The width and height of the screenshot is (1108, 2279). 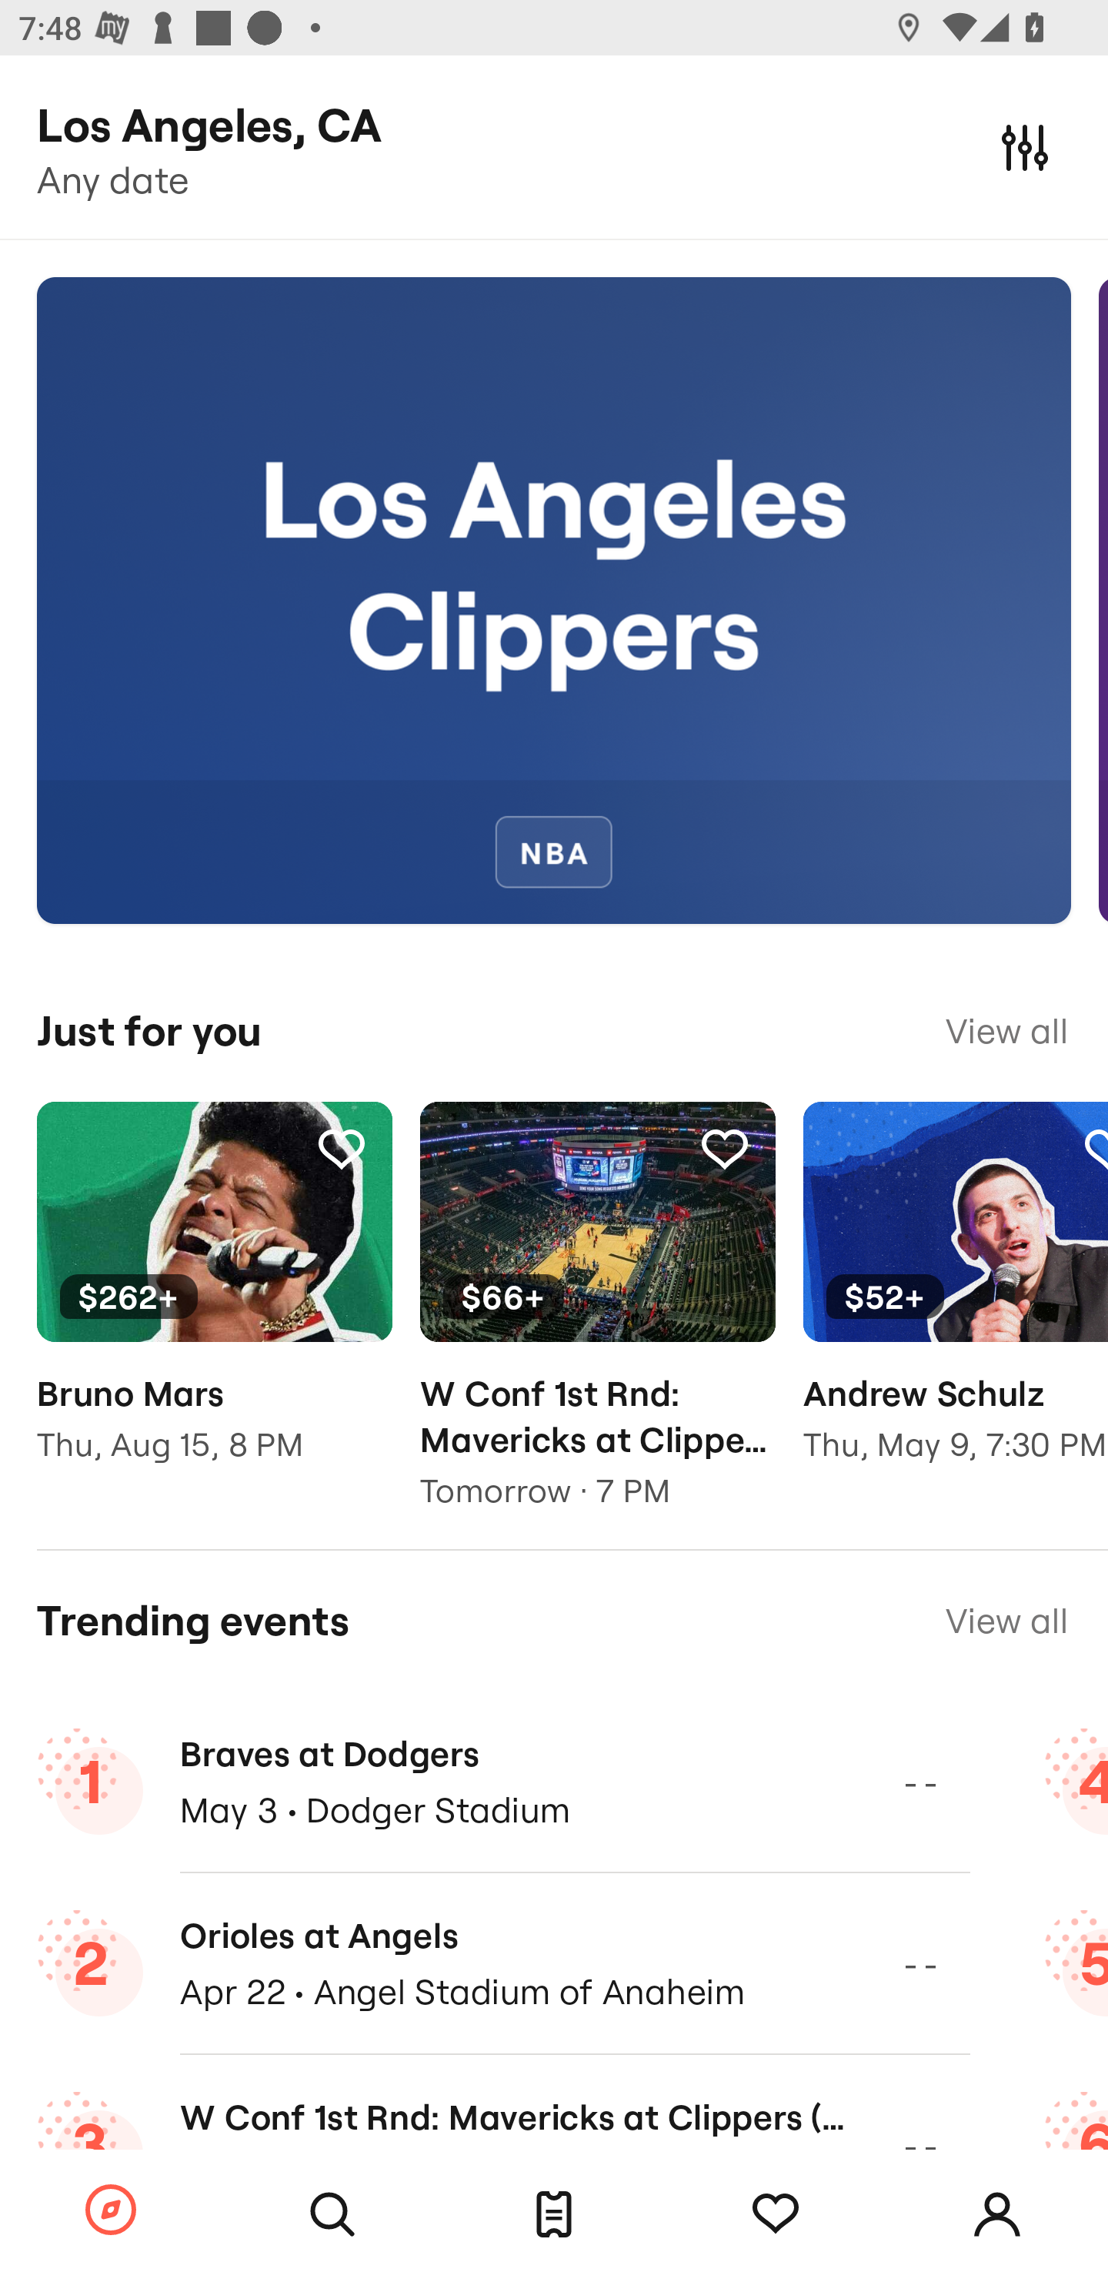 I want to click on Tracking, so click(x=341, y=1149).